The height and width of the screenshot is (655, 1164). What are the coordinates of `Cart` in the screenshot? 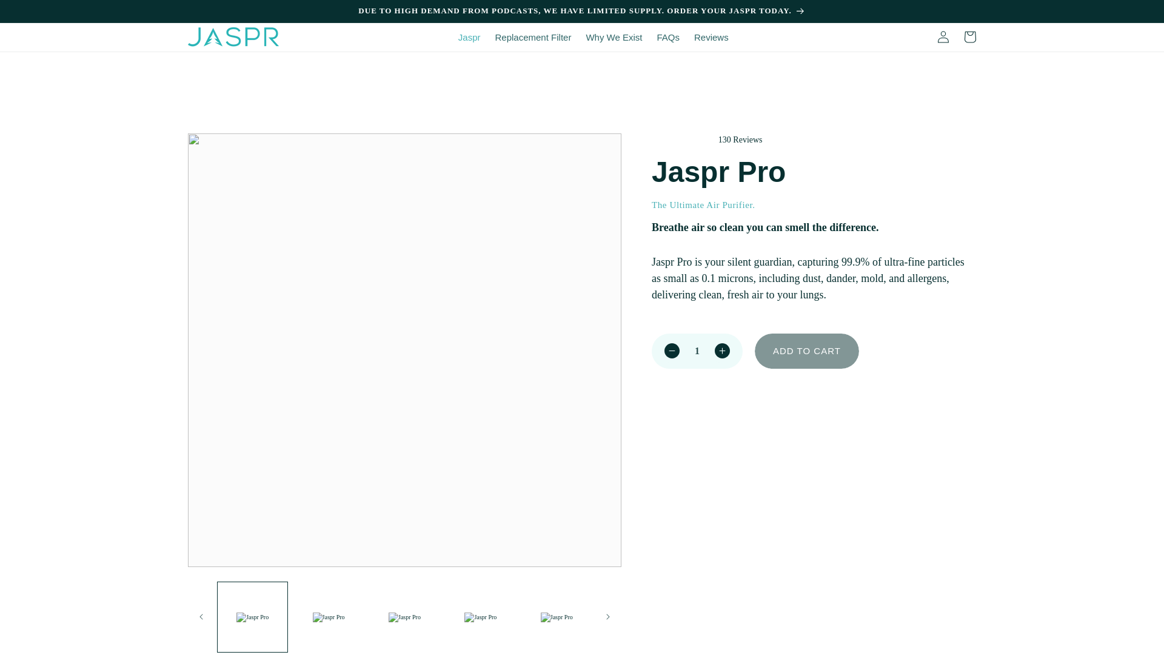 It's located at (970, 36).